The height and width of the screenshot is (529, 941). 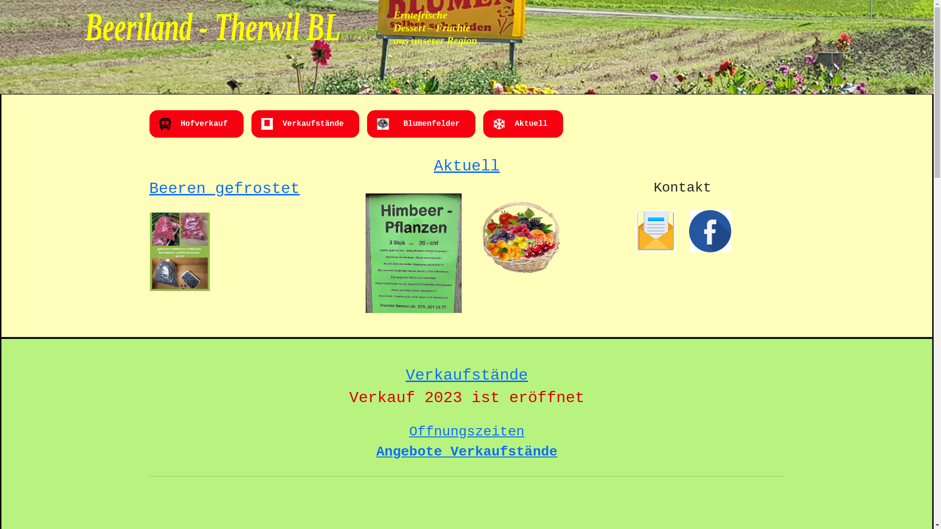 I want to click on Hofverkauf, so click(x=204, y=124).